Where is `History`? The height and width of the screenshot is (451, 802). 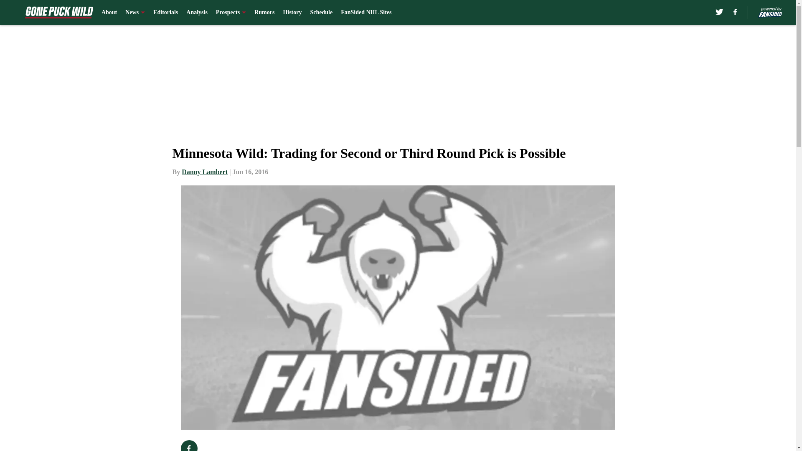
History is located at coordinates (292, 13).